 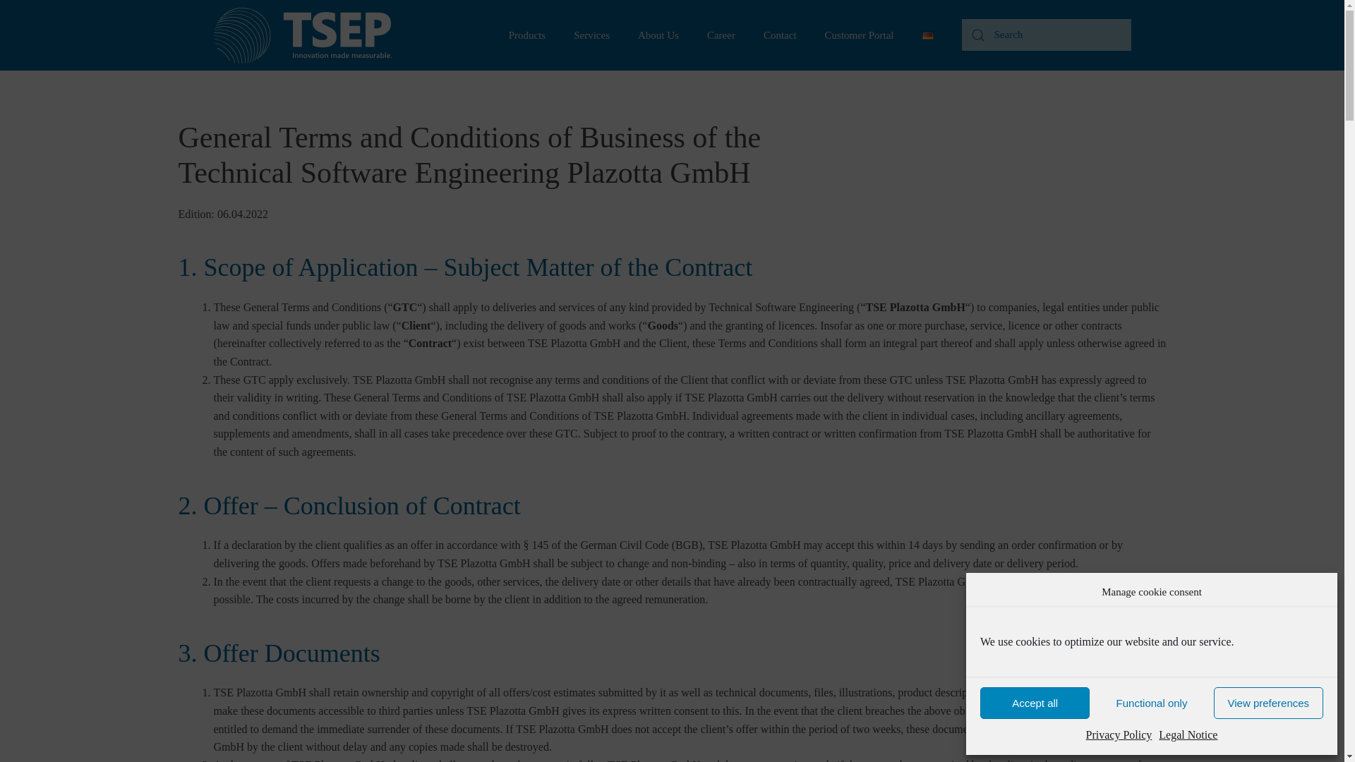 I want to click on Products, so click(x=527, y=35).